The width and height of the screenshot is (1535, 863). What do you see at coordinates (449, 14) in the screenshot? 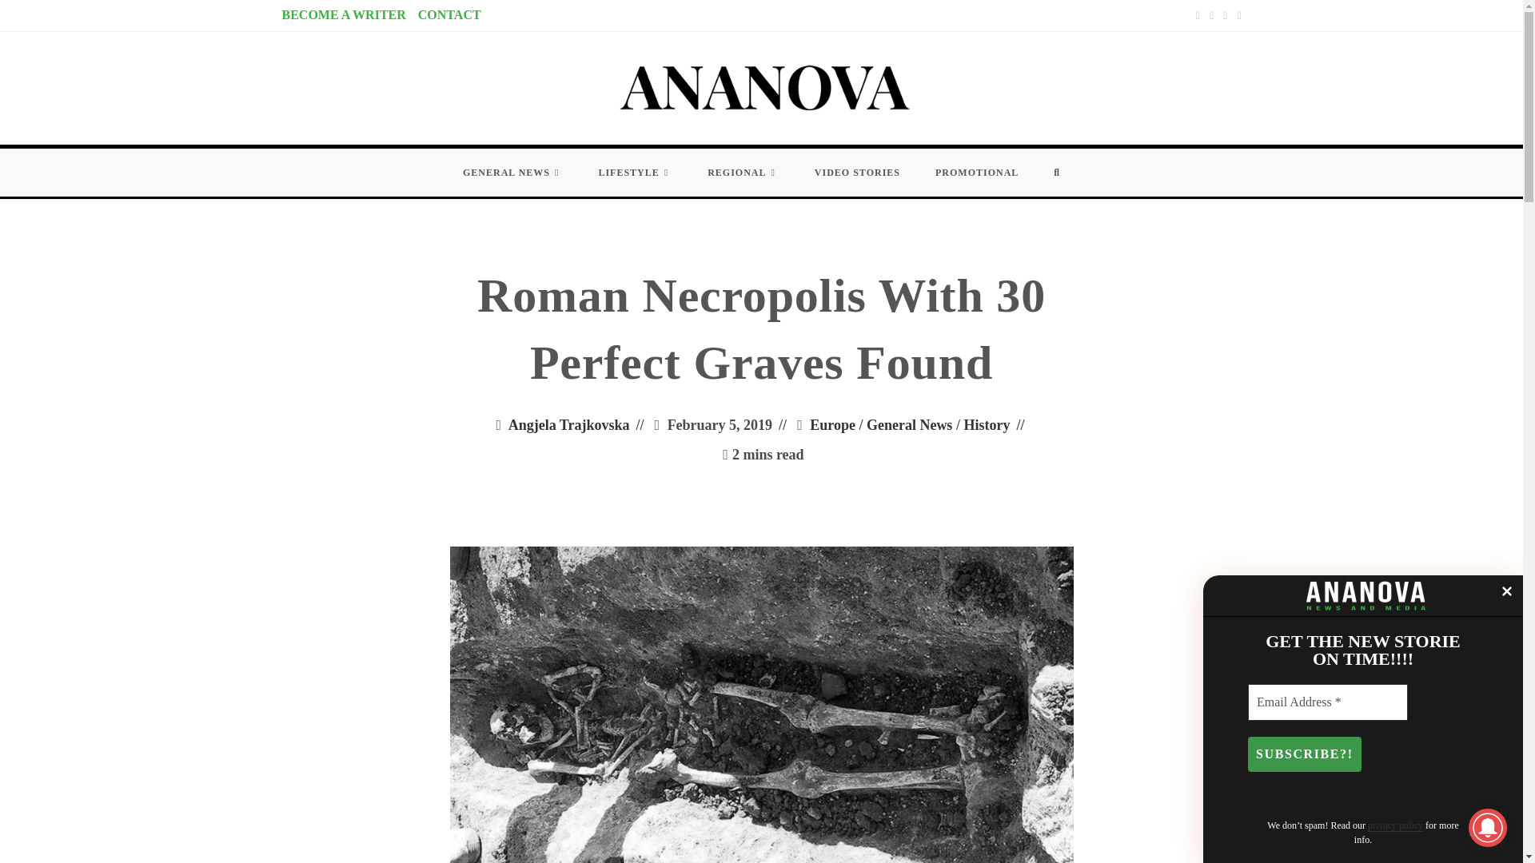
I see `CONTACT` at bounding box center [449, 14].